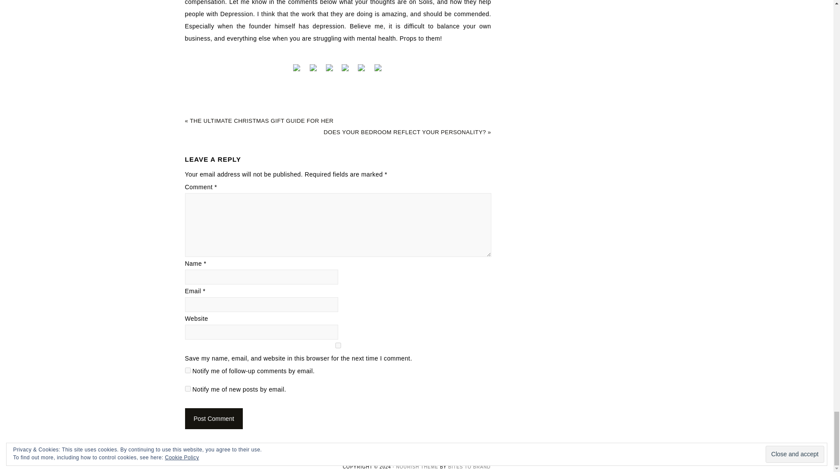  Describe the element at coordinates (417, 467) in the screenshot. I see `NOURISH THEME` at that location.